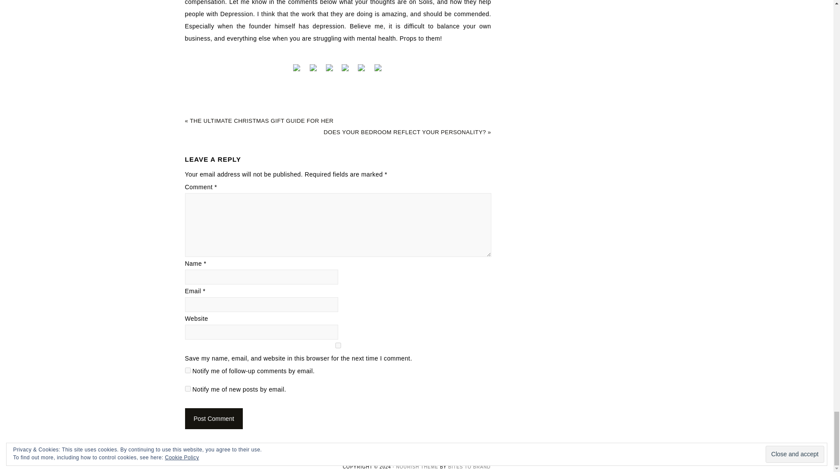  Describe the element at coordinates (417, 467) in the screenshot. I see `NOURISH THEME` at that location.